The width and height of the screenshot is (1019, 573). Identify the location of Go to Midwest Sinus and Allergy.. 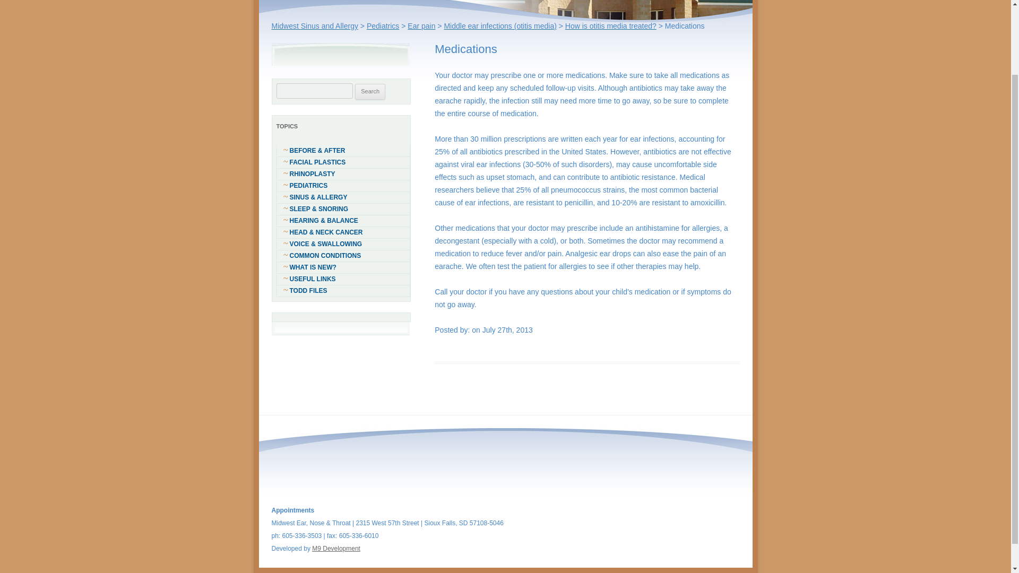
(315, 26).